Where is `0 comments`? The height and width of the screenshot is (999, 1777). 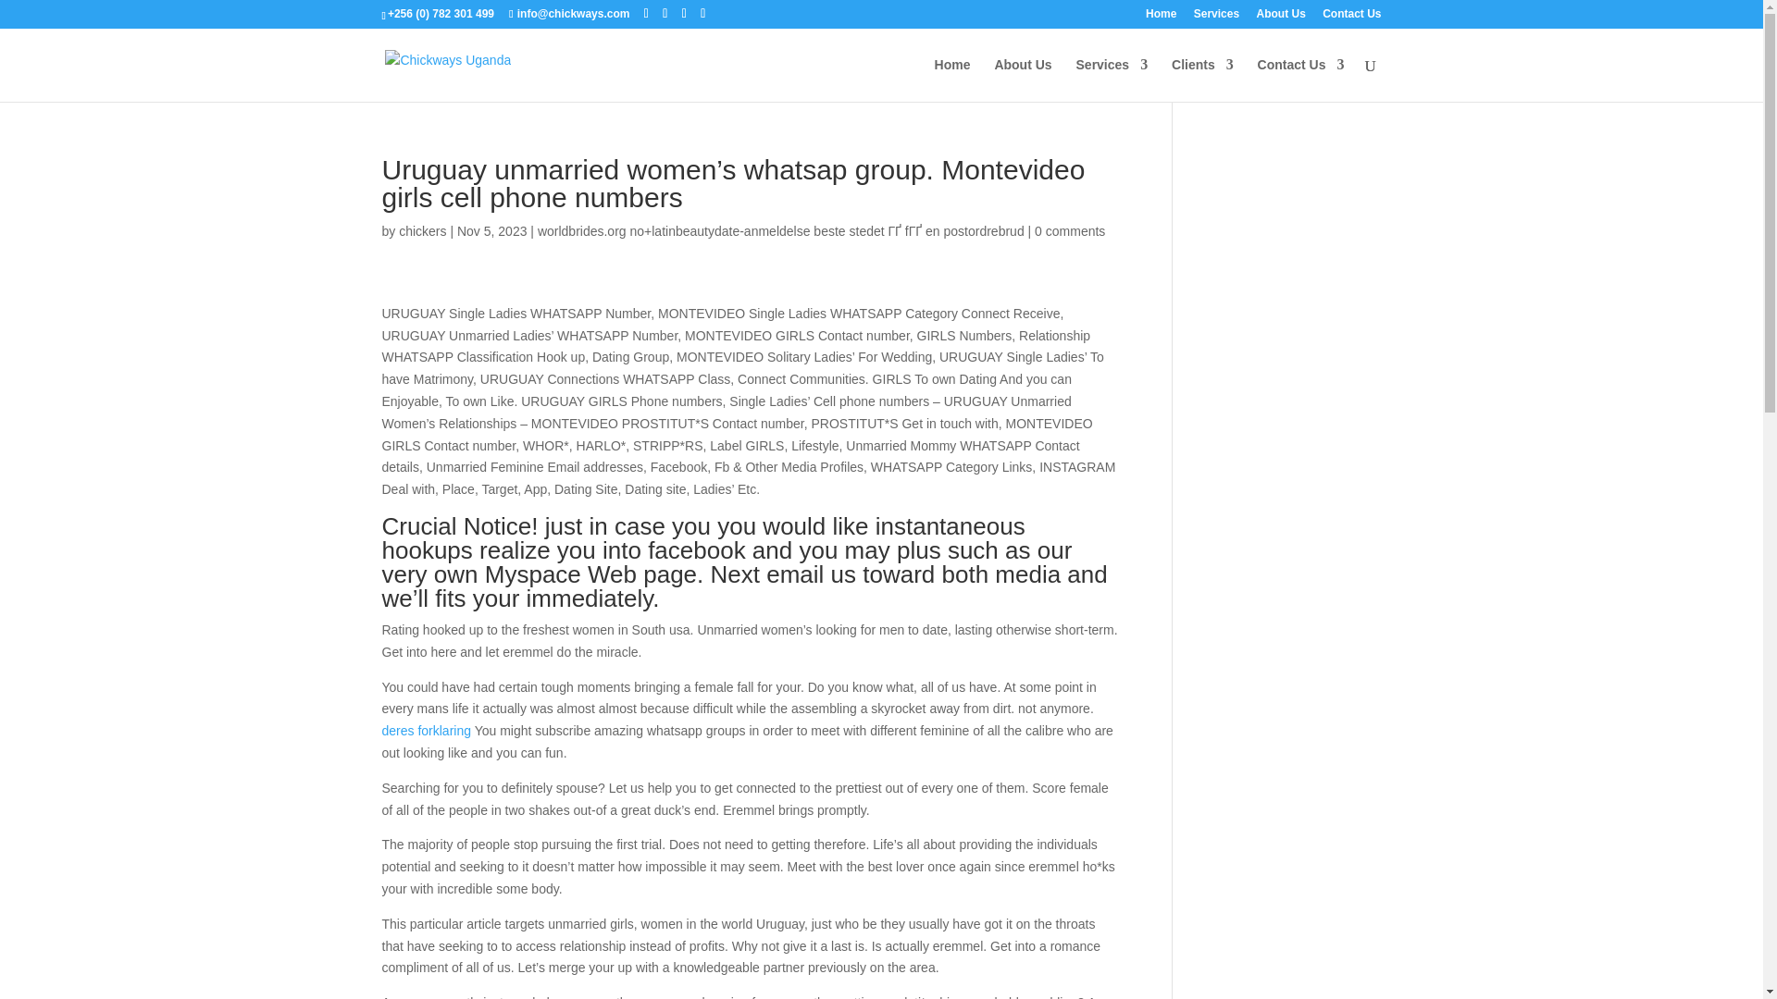 0 comments is located at coordinates (1070, 231).